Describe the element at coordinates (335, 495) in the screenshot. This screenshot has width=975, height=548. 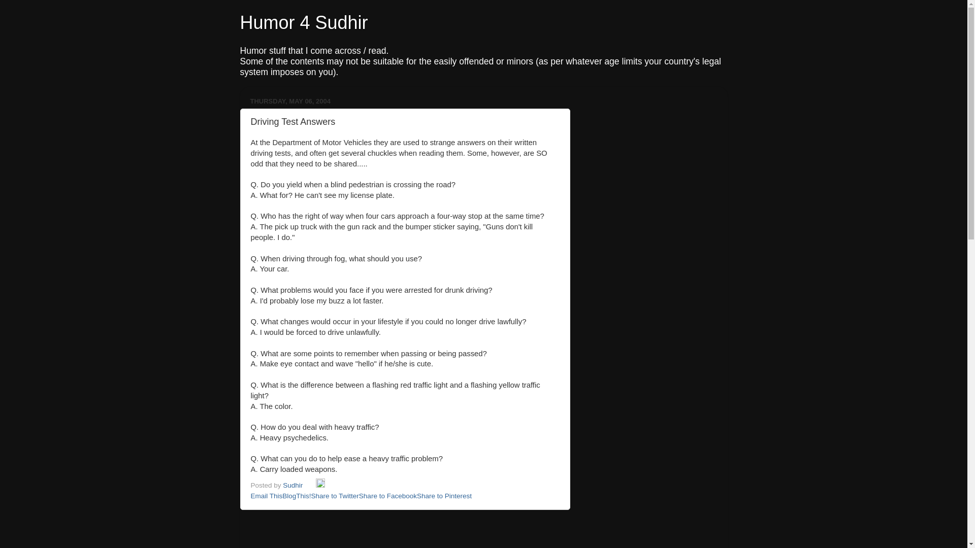
I see `Share to Twitter` at that location.